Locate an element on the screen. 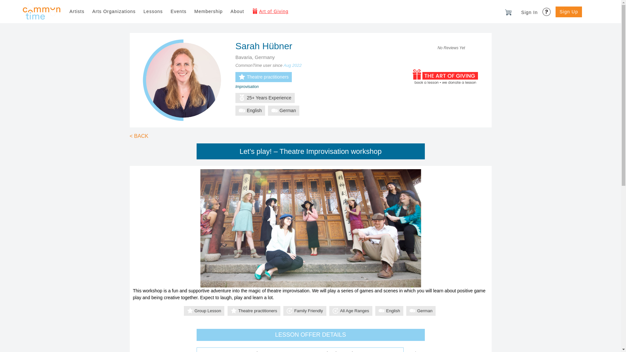 This screenshot has width=626, height=352. Art of Giving is located at coordinates (270, 12).